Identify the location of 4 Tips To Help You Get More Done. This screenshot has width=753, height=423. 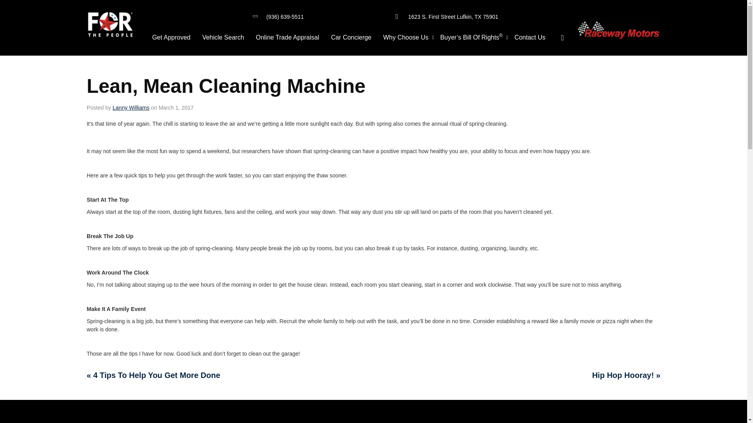
(153, 375).